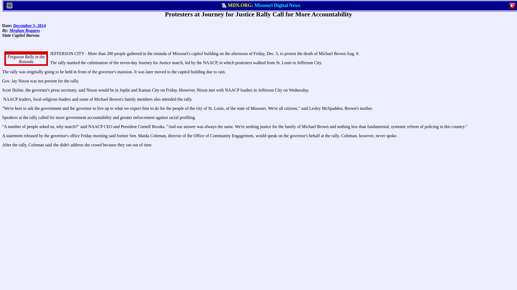 The width and height of the screenshot is (517, 290). What do you see at coordinates (30, 26) in the screenshot?
I see `December 5, 2014` at bounding box center [30, 26].